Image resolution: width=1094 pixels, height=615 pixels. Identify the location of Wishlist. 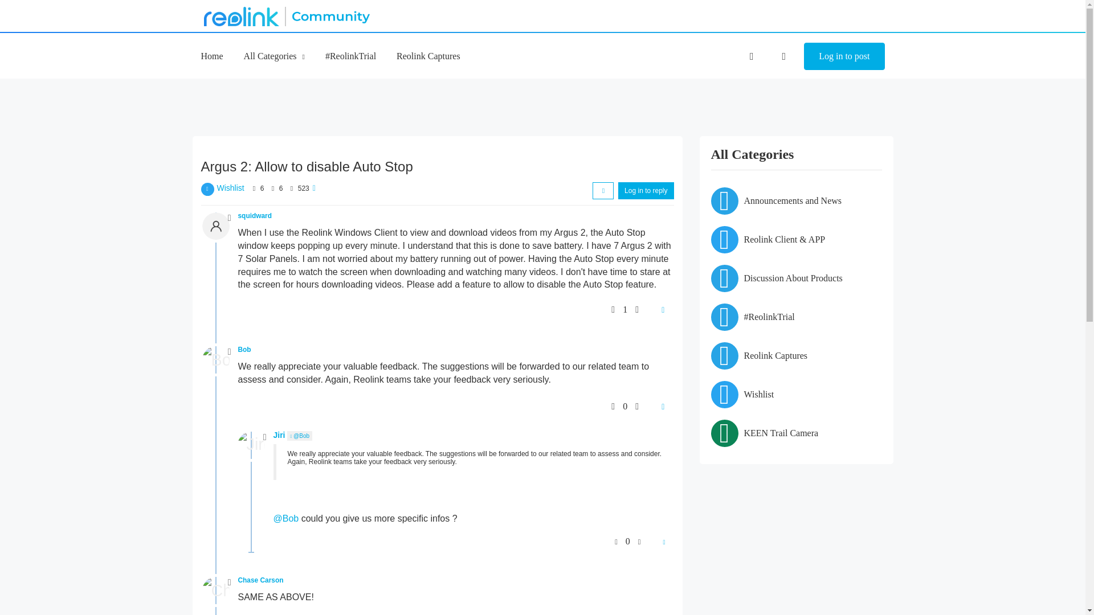
(230, 188).